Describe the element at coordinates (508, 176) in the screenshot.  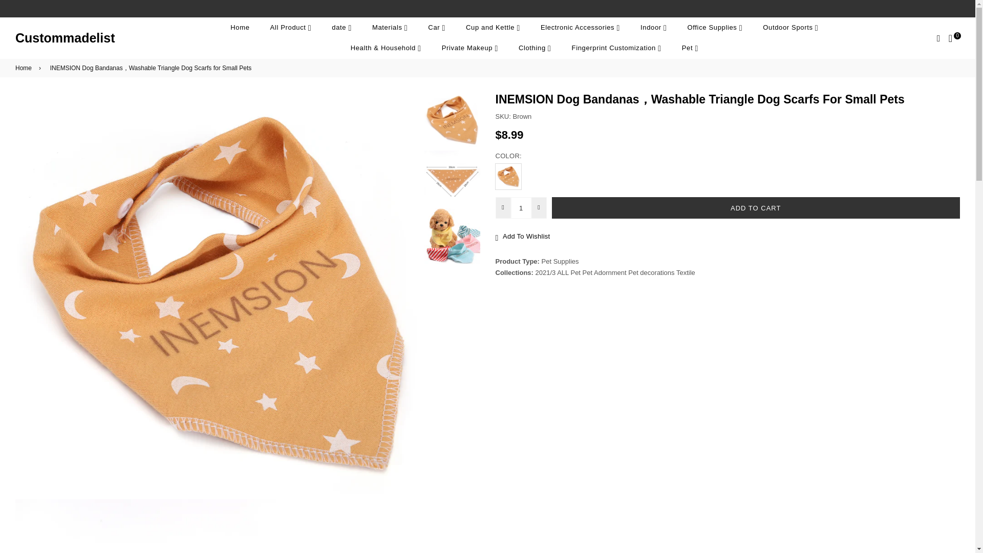
I see `Brown` at that location.